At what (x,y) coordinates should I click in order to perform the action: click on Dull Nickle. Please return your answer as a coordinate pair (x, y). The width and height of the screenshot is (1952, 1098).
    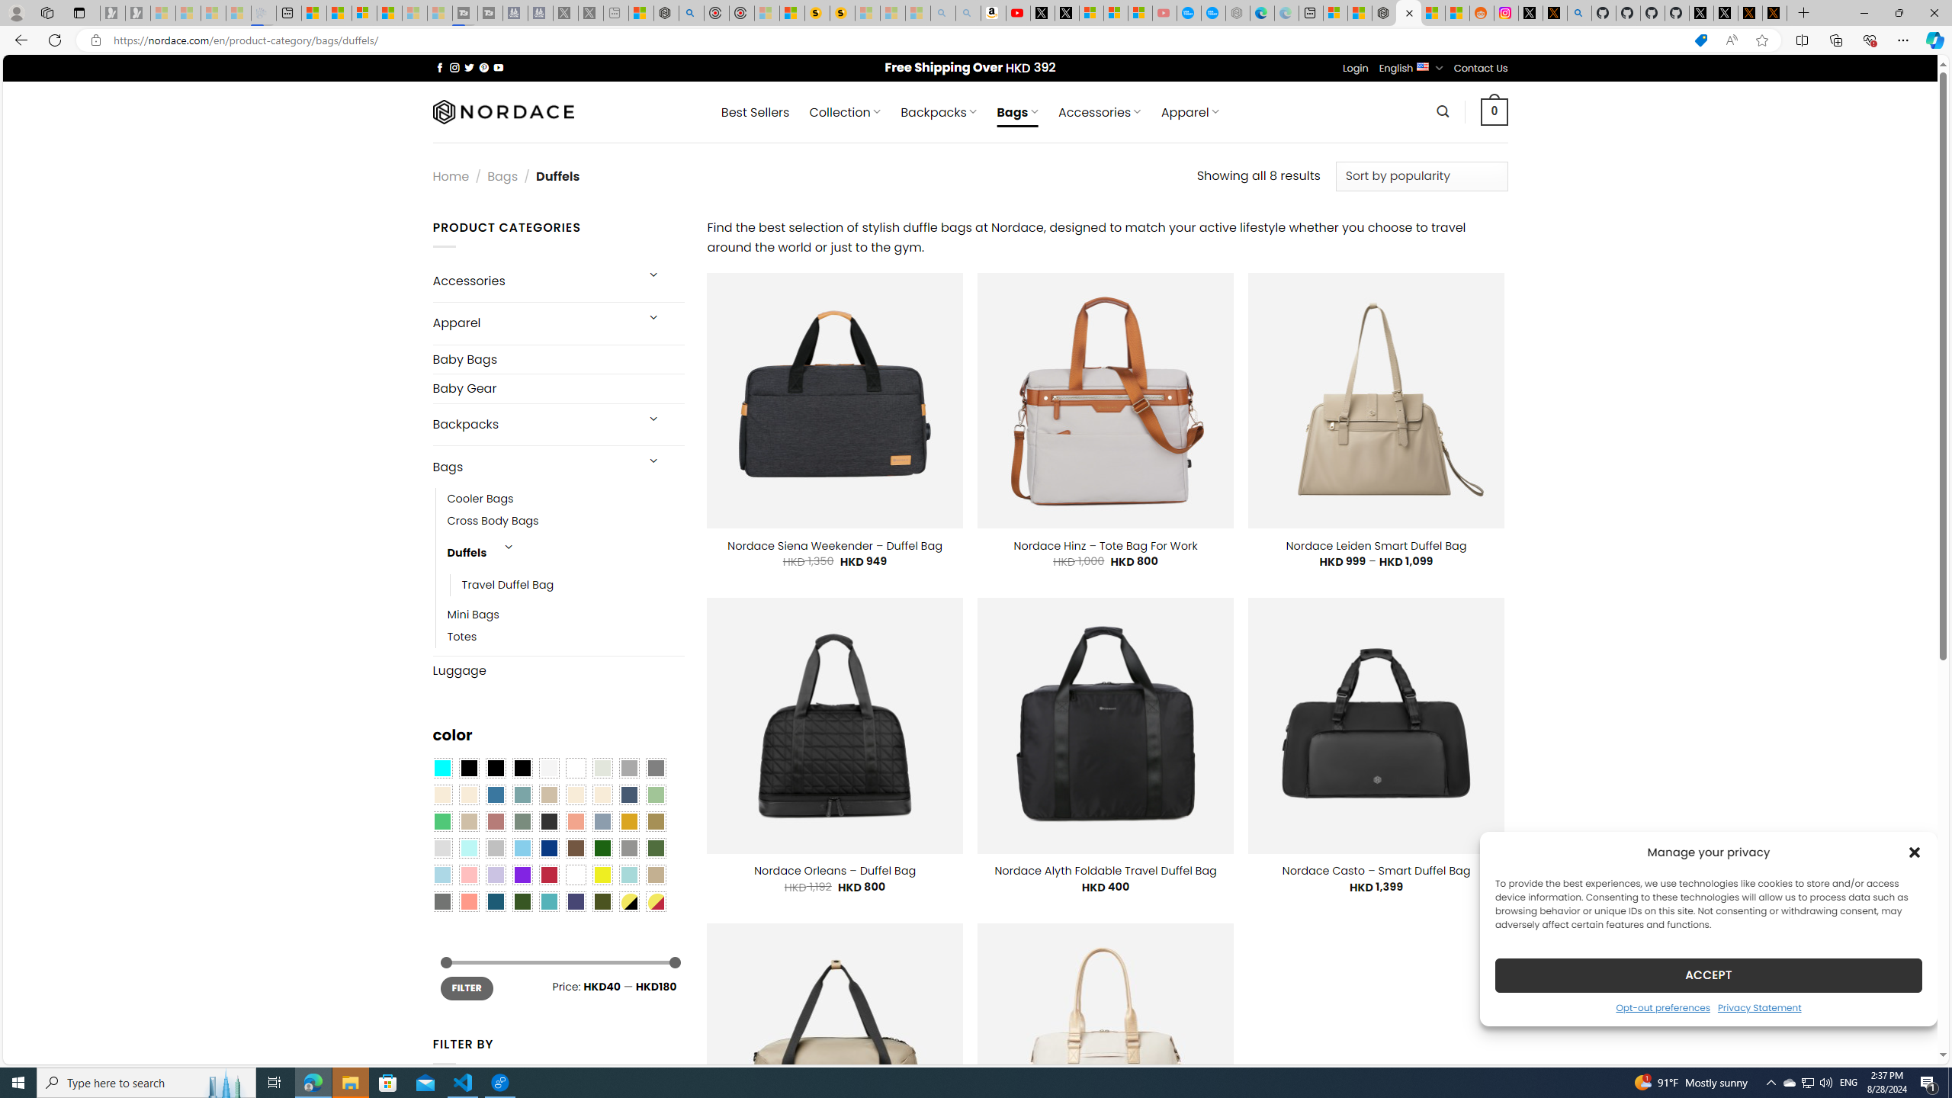
    Looking at the image, I should click on (441, 901).